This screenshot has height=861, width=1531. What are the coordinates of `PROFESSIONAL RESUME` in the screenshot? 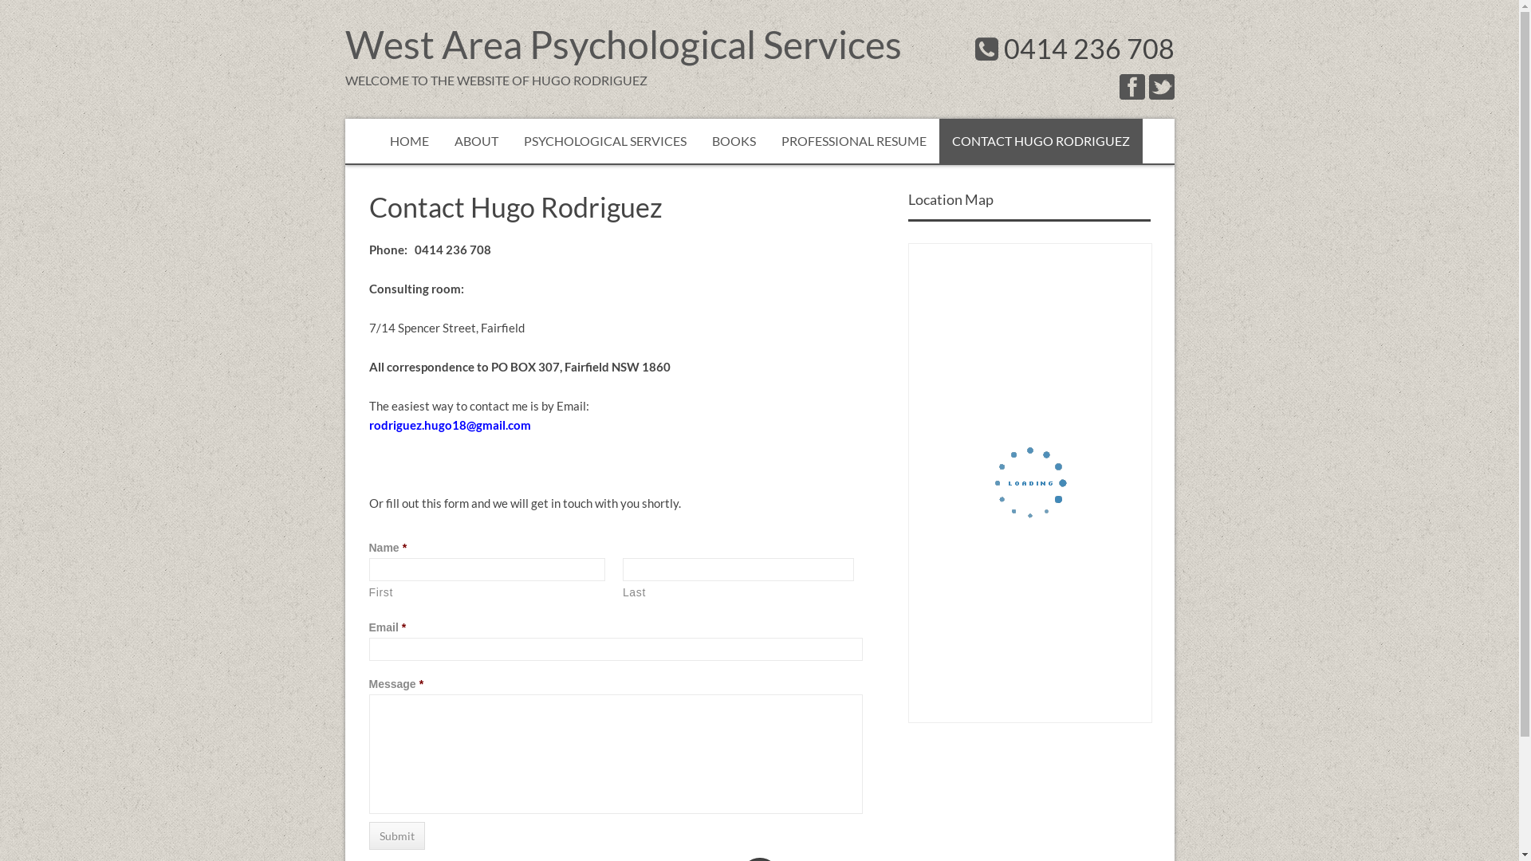 It's located at (854, 140).